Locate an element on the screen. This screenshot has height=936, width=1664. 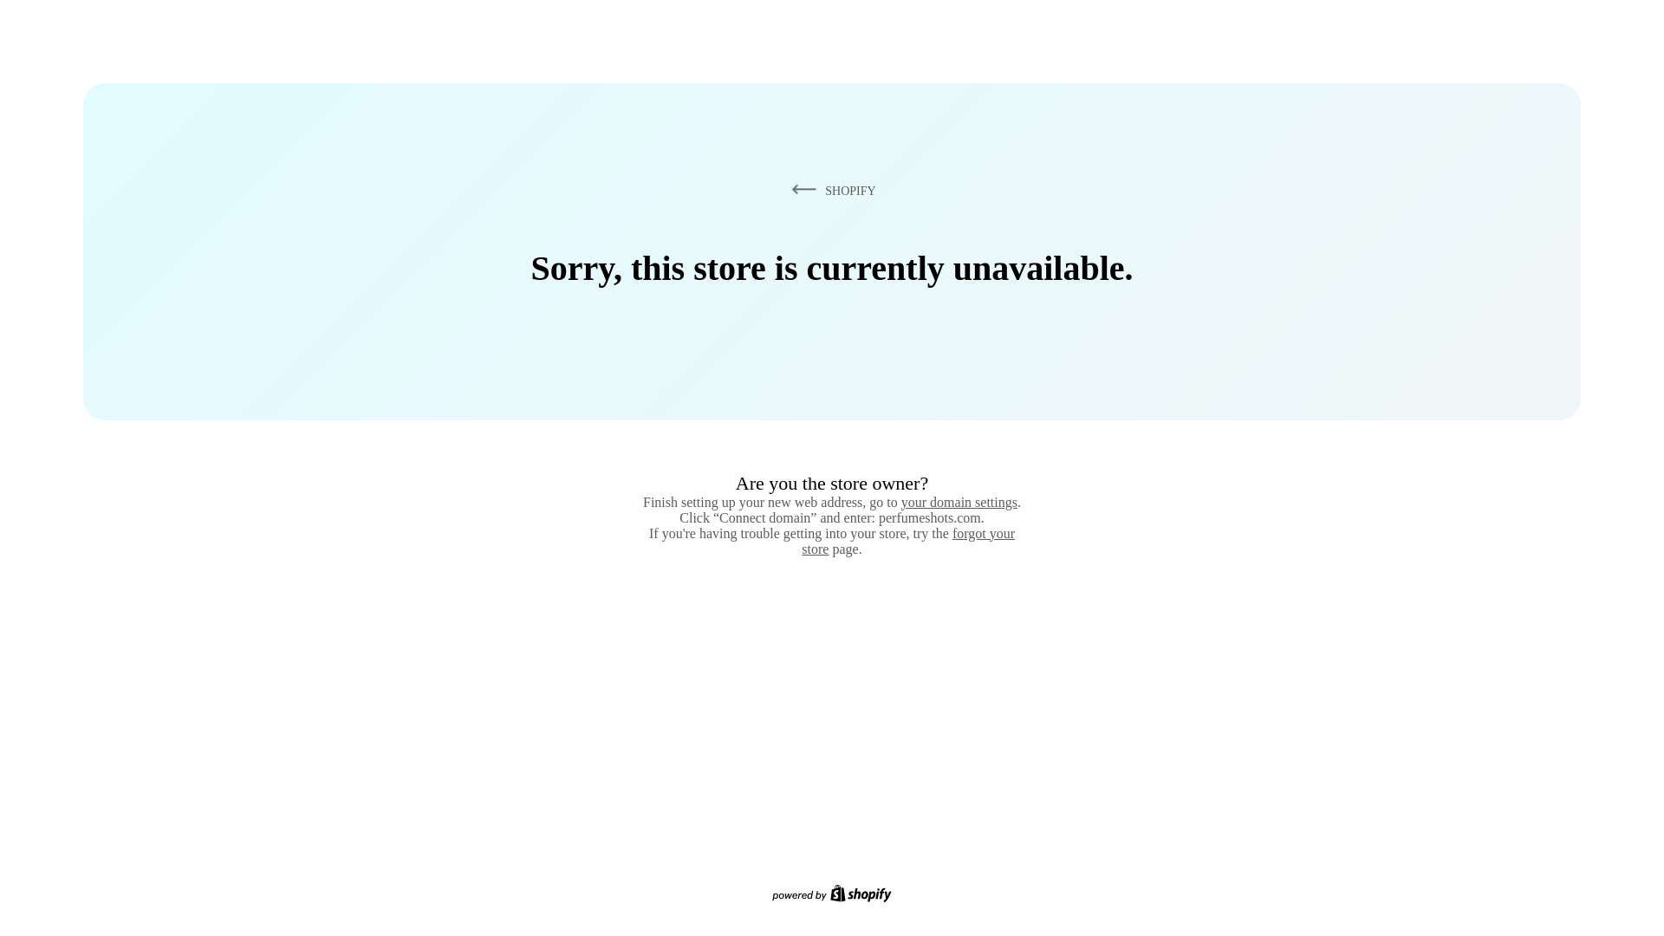
SHOPIFY is located at coordinates (830, 190).